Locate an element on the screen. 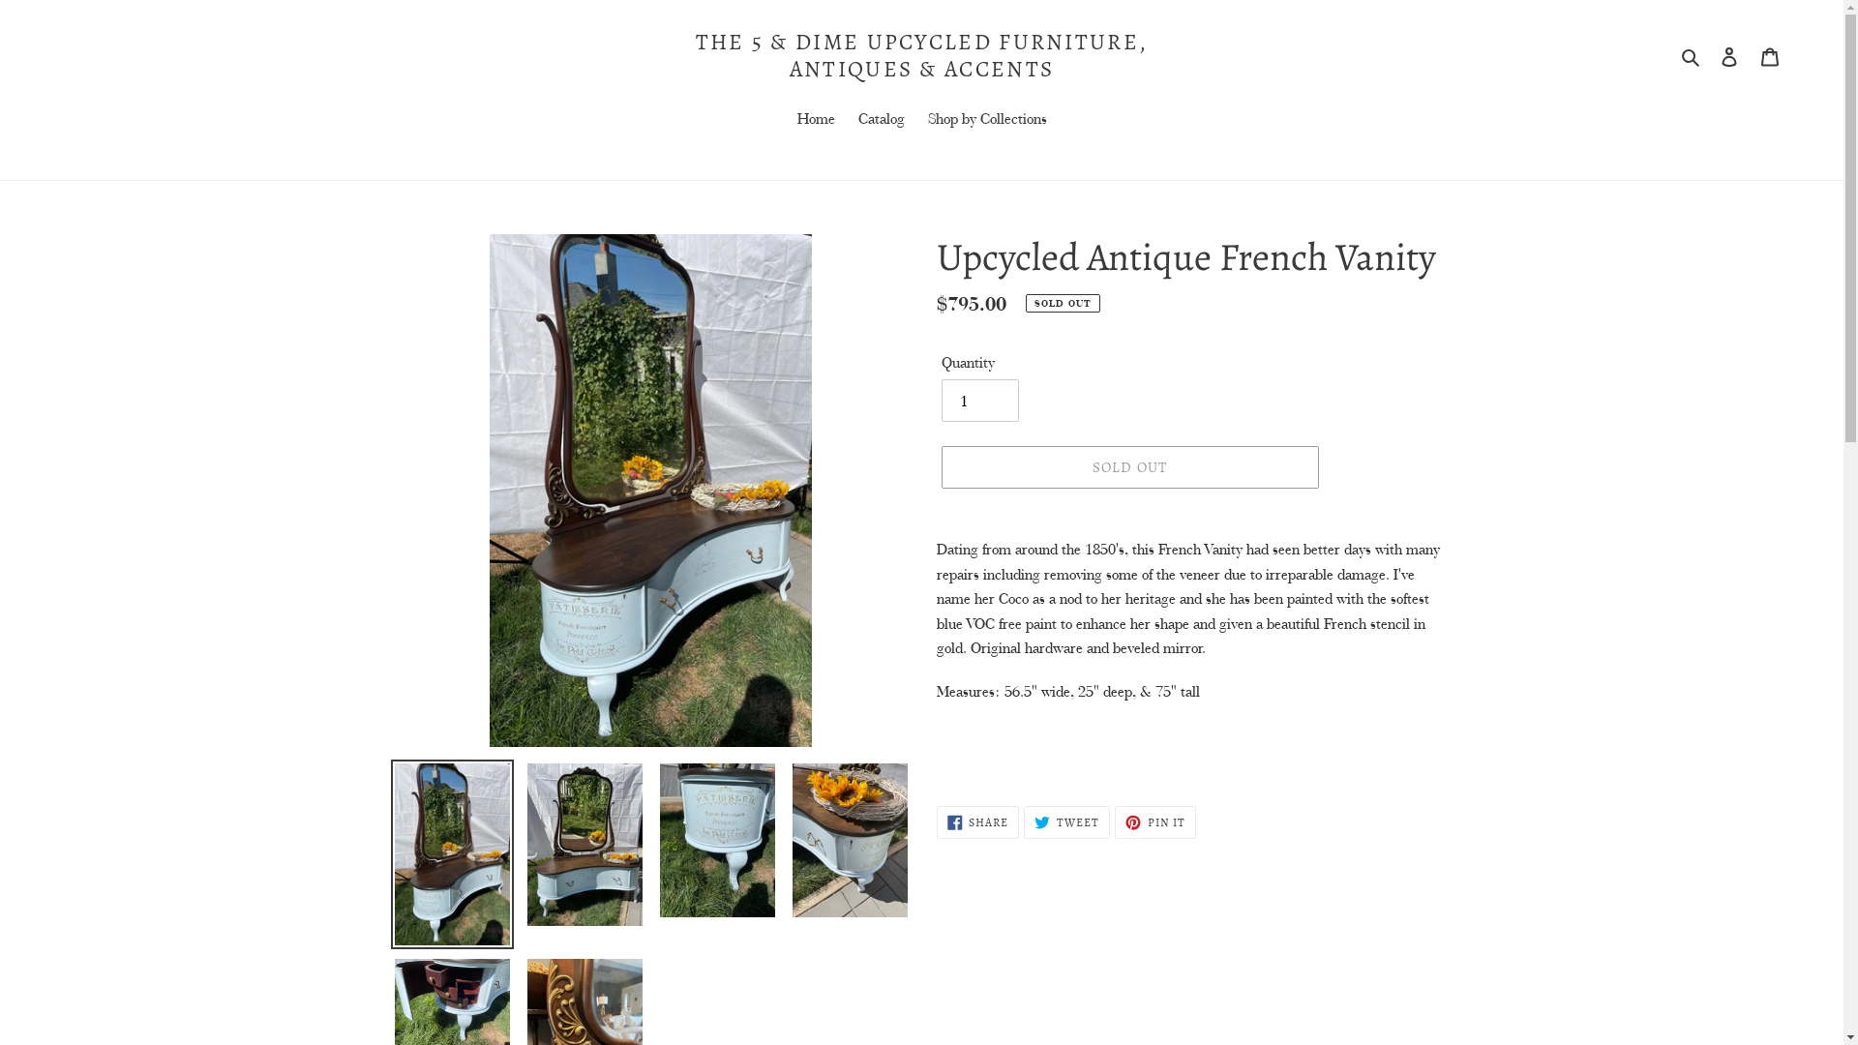 The height and width of the screenshot is (1045, 1858). SHARE
SHARE ON FACEBOOK is located at coordinates (978, 822).